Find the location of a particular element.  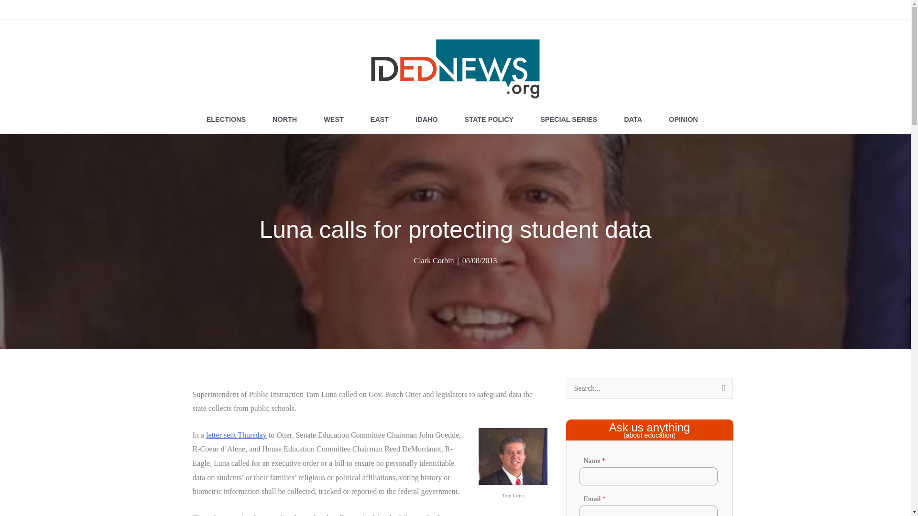

ELECTIONS is located at coordinates (226, 119).